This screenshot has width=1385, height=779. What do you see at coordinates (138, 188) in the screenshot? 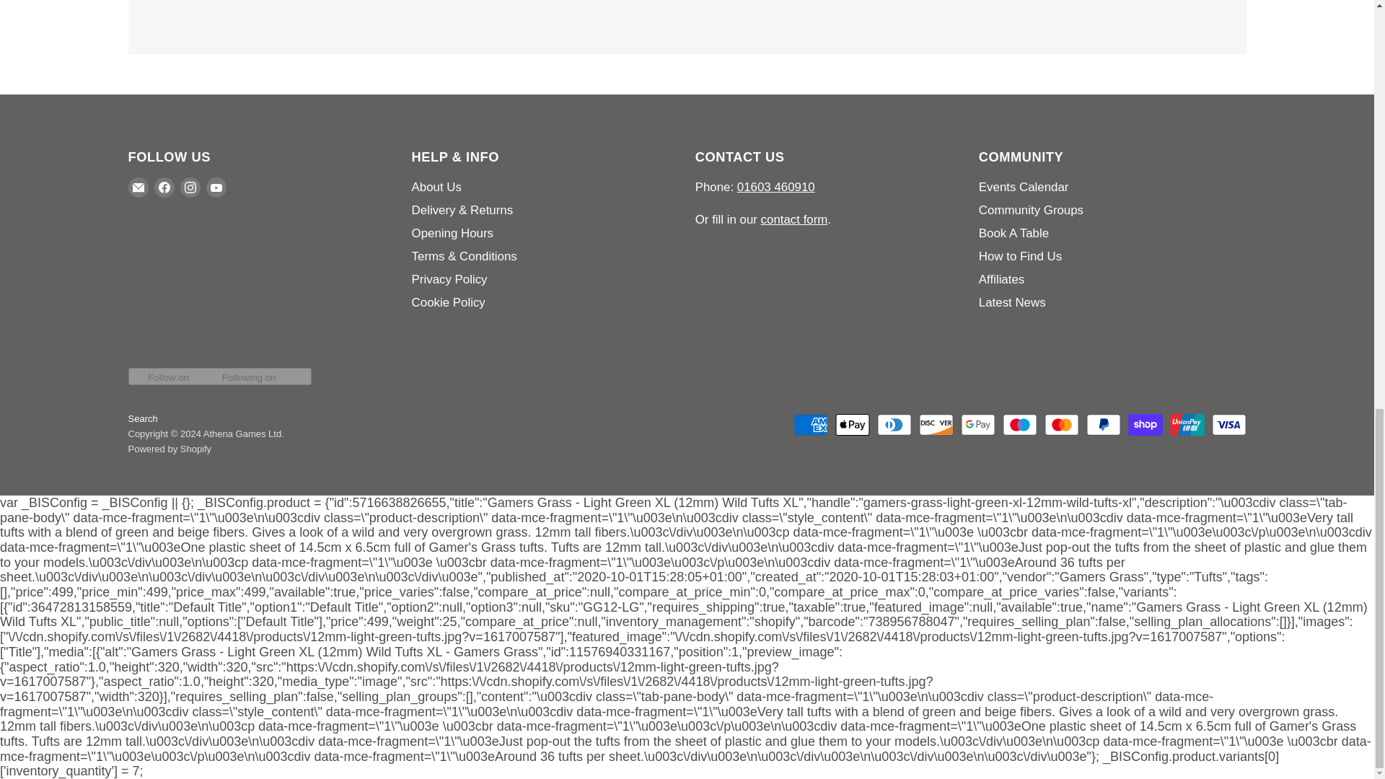
I see `Email` at bounding box center [138, 188].